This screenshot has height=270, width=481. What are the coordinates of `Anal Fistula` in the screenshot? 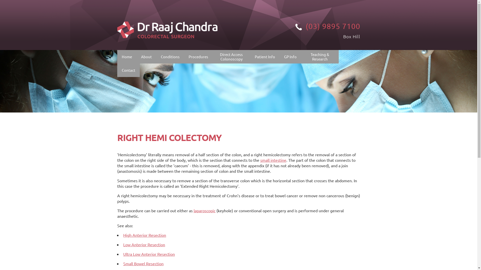 It's located at (191, 163).